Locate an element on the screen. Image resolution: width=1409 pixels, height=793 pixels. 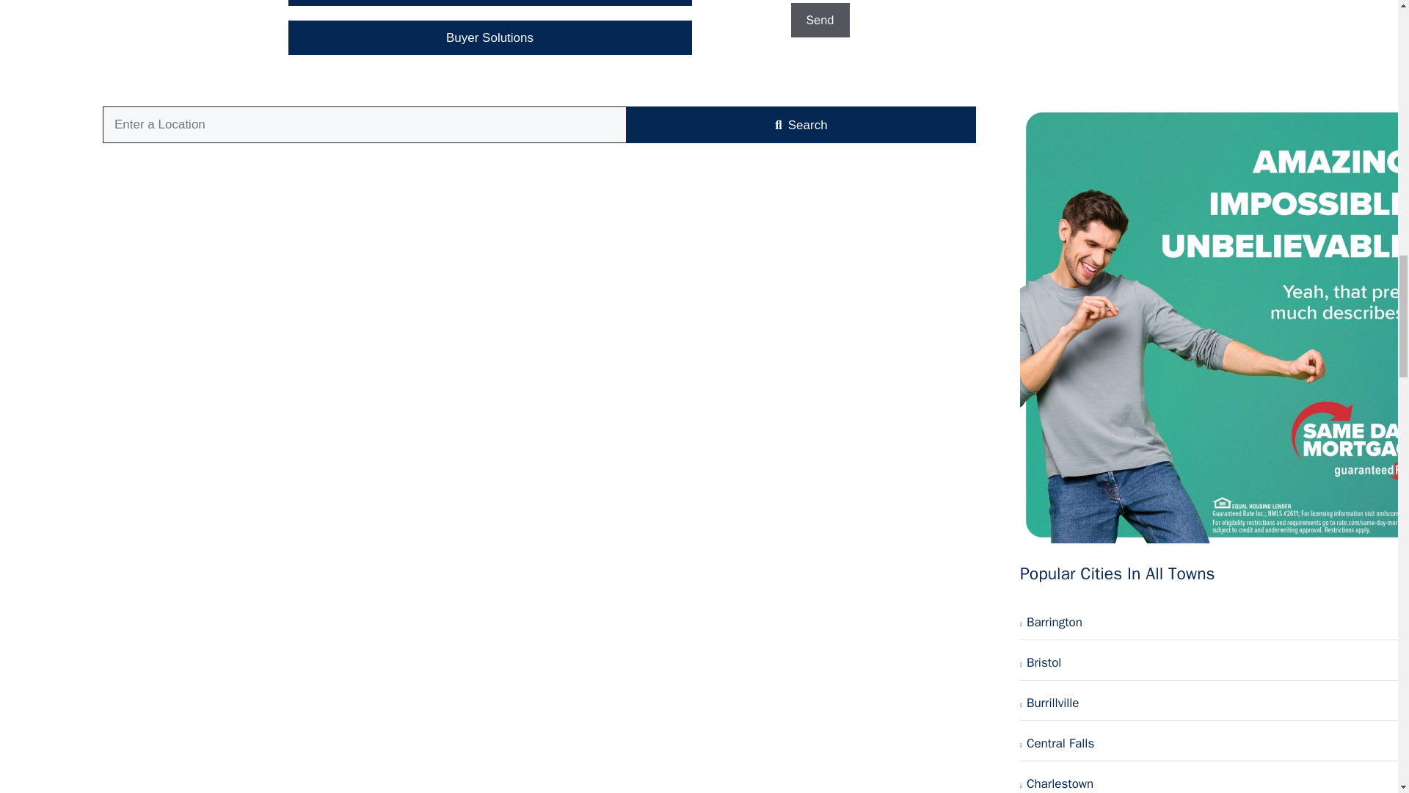
Central Falls is located at coordinates (1215, 744).